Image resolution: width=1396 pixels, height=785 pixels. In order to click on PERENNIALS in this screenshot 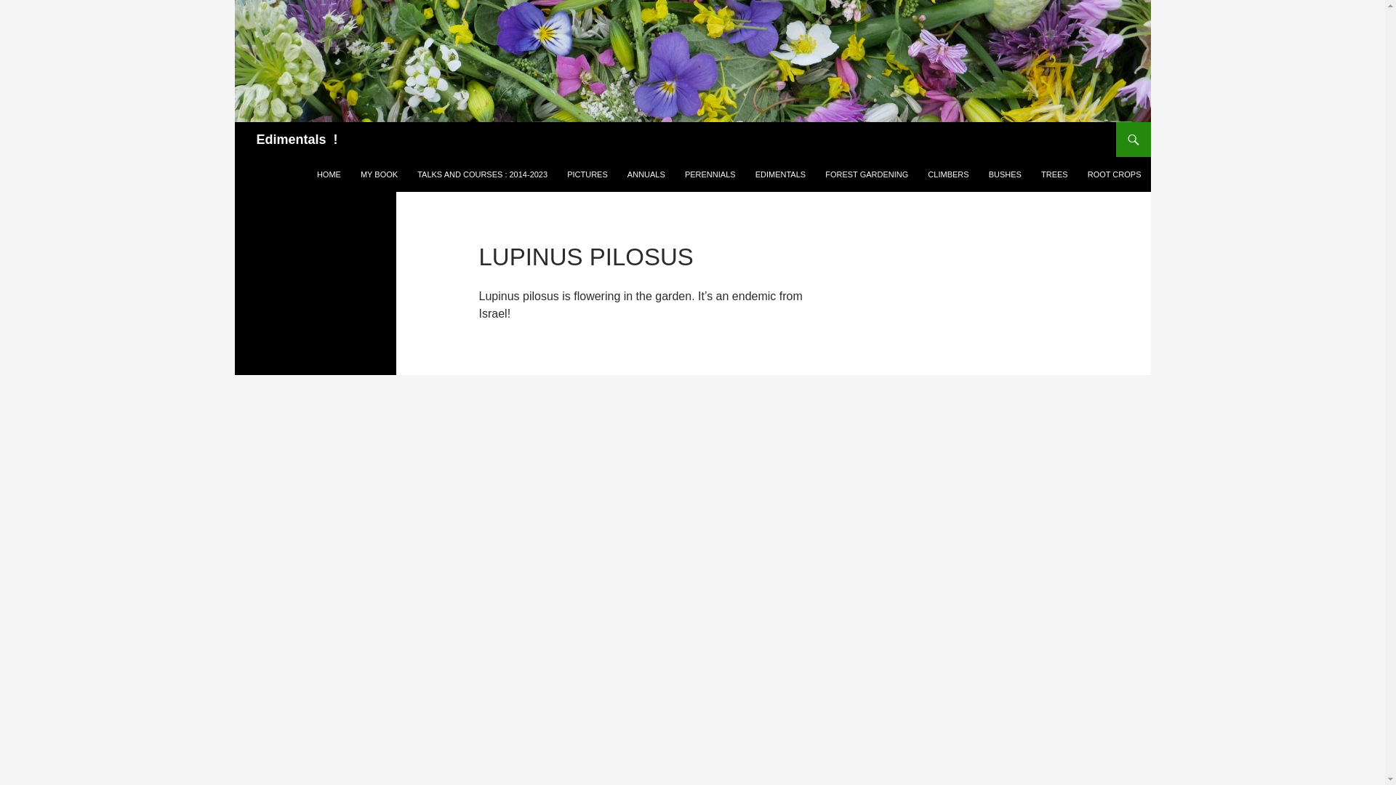, I will do `click(710, 174)`.